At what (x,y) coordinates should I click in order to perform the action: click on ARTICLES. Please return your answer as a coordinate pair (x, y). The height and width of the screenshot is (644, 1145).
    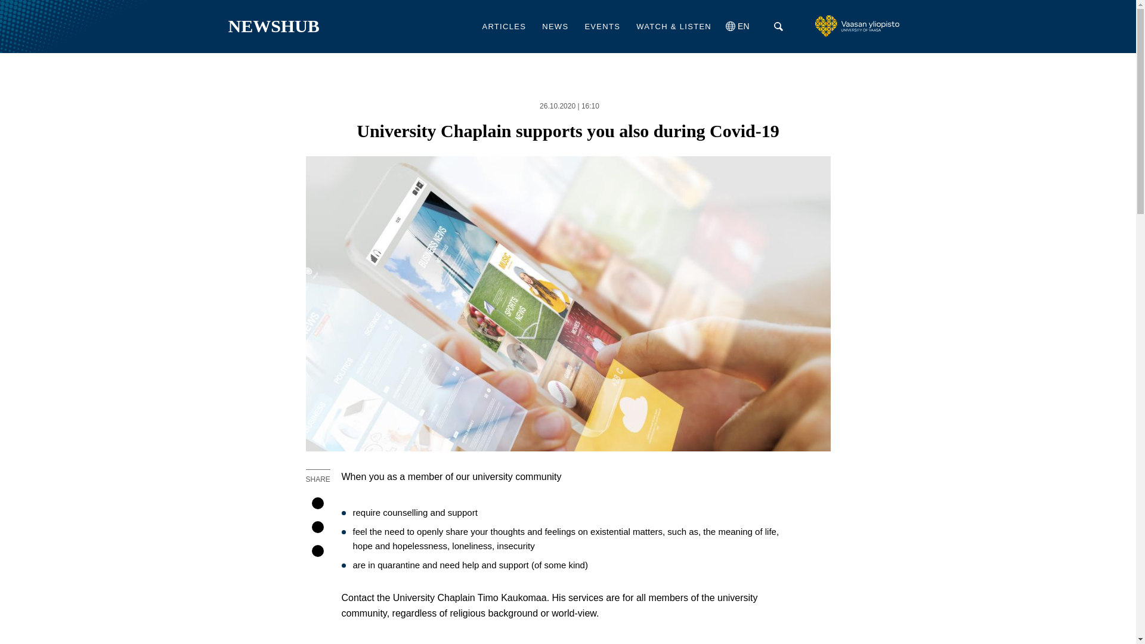
    Looking at the image, I should click on (503, 26).